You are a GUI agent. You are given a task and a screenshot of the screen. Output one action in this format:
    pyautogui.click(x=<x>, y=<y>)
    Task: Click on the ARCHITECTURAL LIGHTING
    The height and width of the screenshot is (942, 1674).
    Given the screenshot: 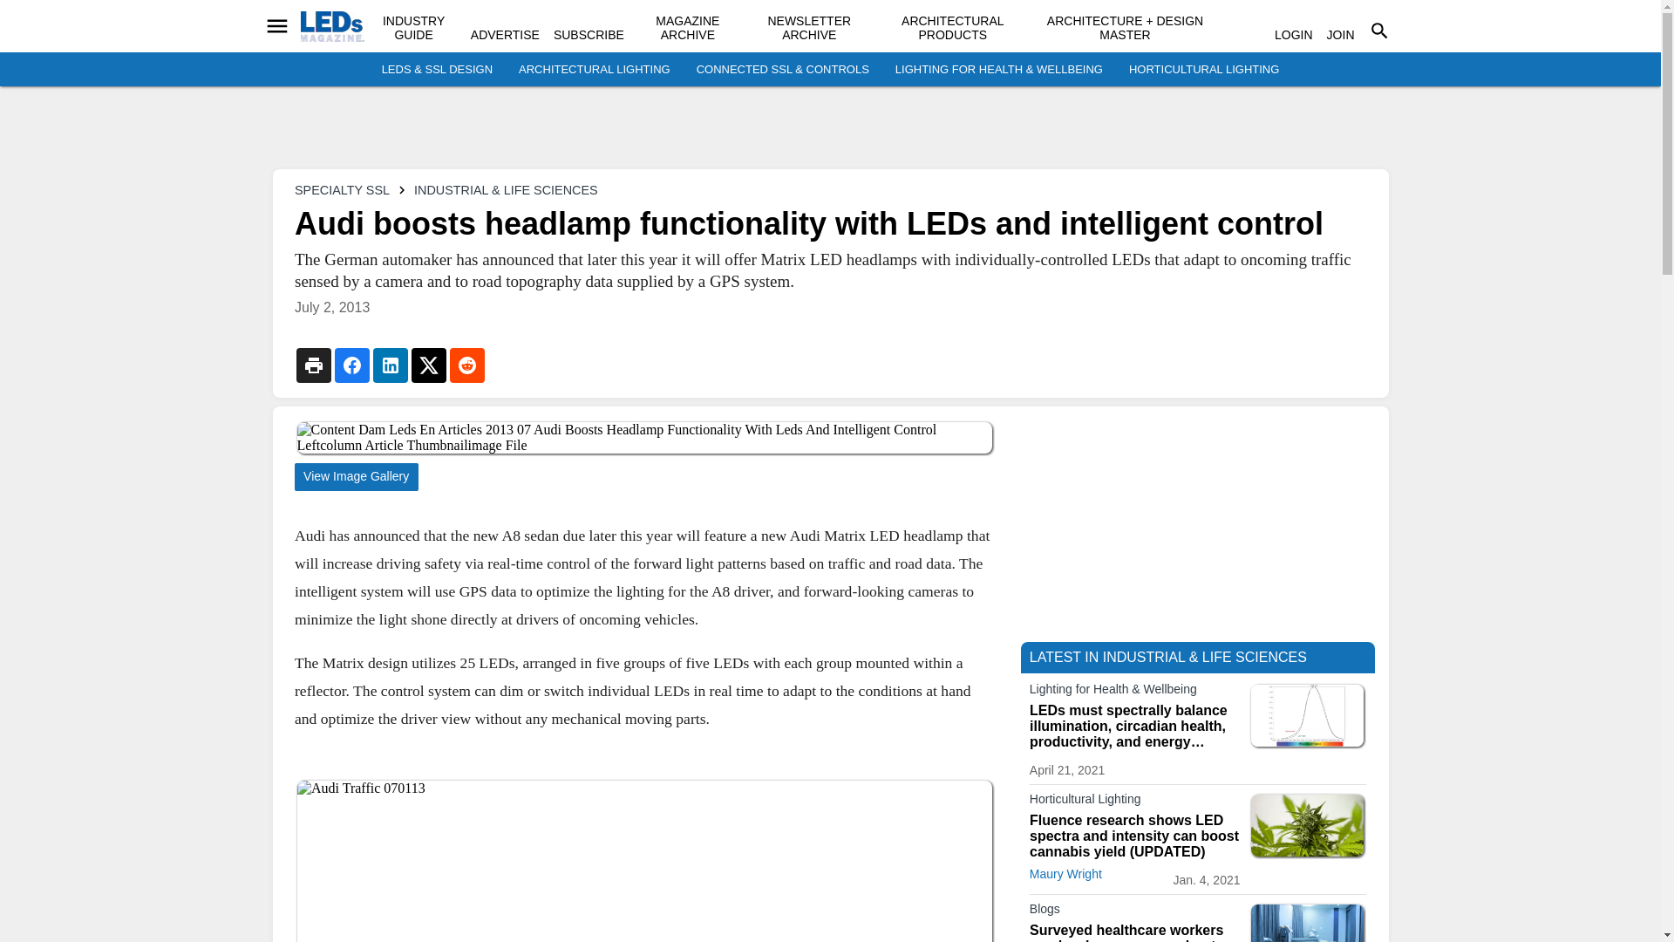 What is the action you would take?
    pyautogui.click(x=595, y=70)
    